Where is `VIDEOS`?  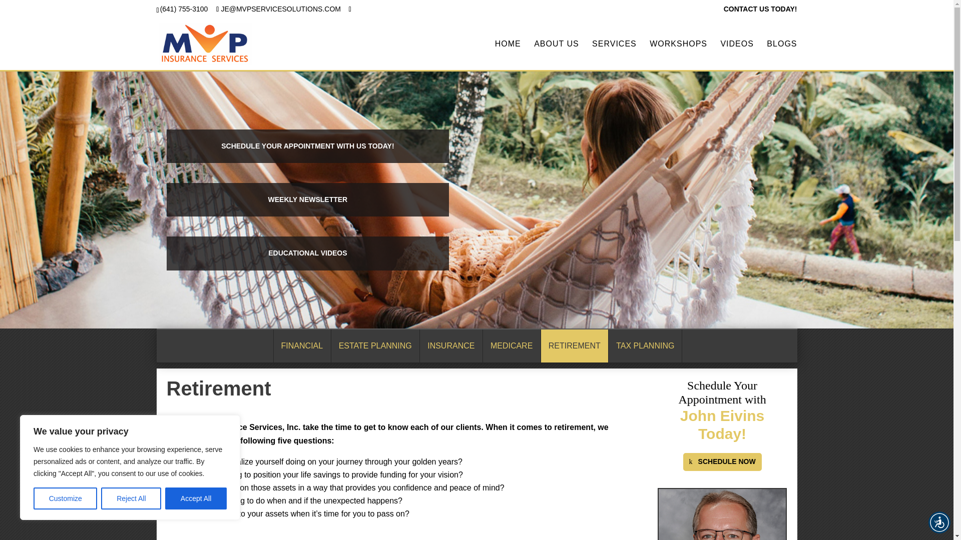 VIDEOS is located at coordinates (737, 55).